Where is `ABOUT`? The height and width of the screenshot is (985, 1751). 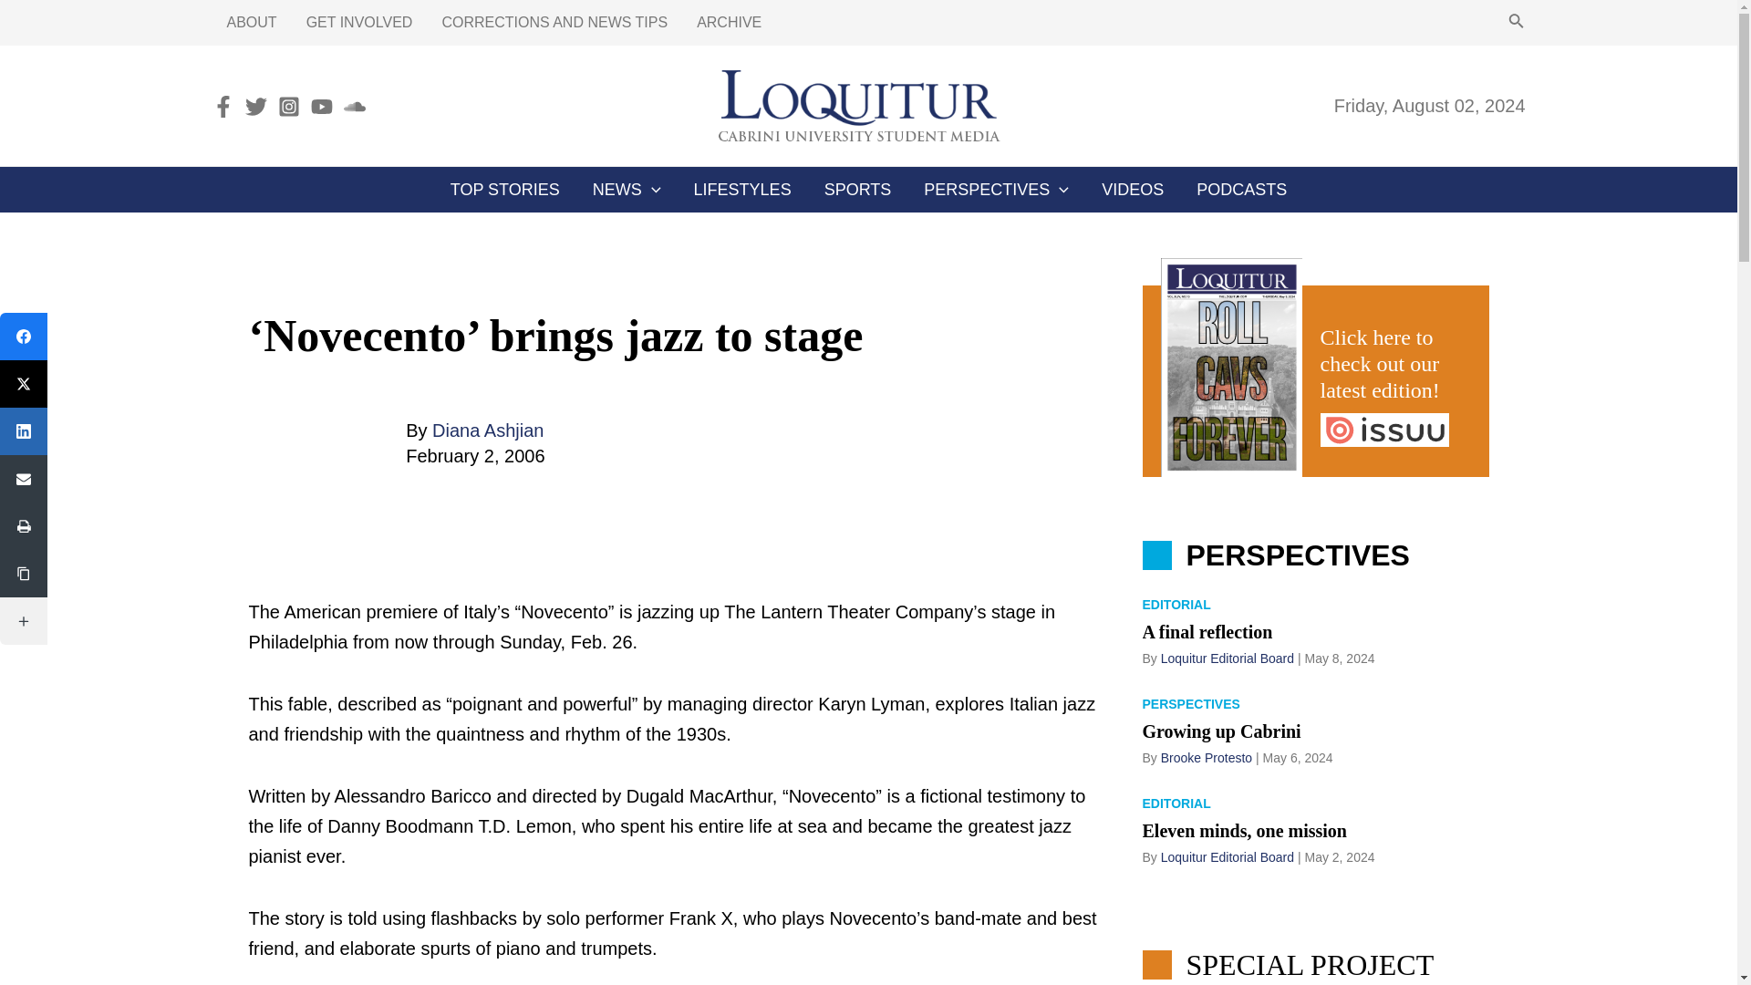 ABOUT is located at coordinates (251, 22).